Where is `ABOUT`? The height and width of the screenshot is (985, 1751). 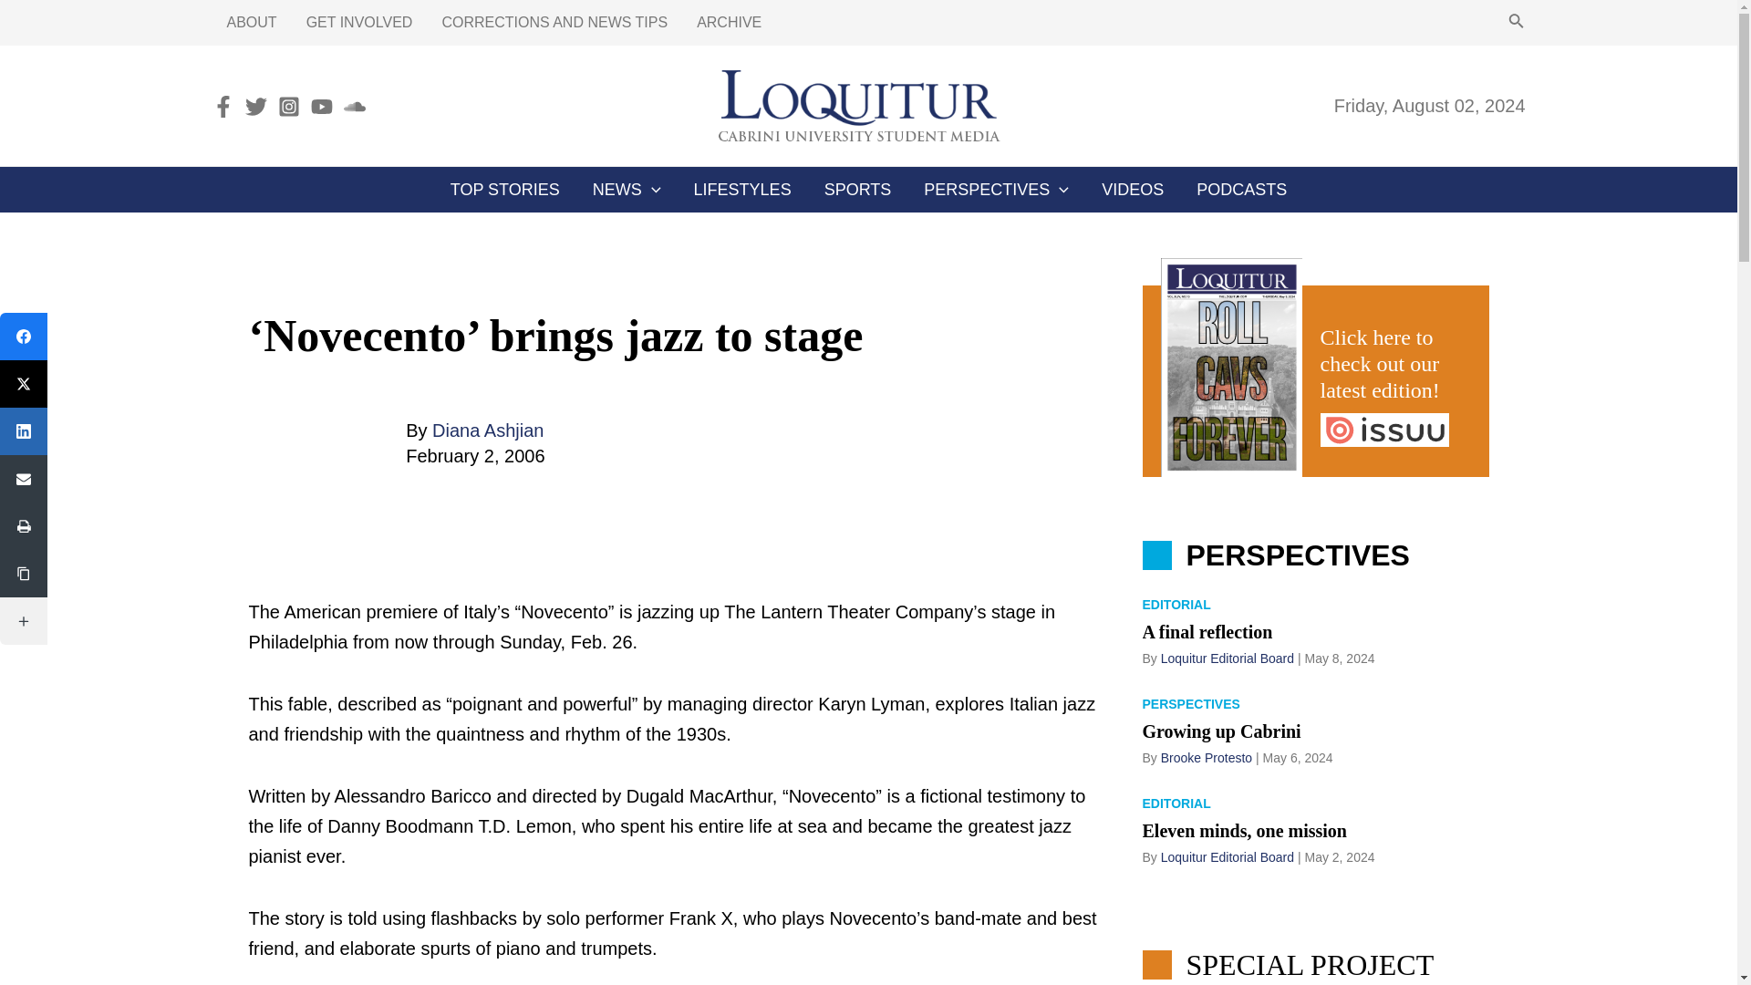 ABOUT is located at coordinates (251, 22).